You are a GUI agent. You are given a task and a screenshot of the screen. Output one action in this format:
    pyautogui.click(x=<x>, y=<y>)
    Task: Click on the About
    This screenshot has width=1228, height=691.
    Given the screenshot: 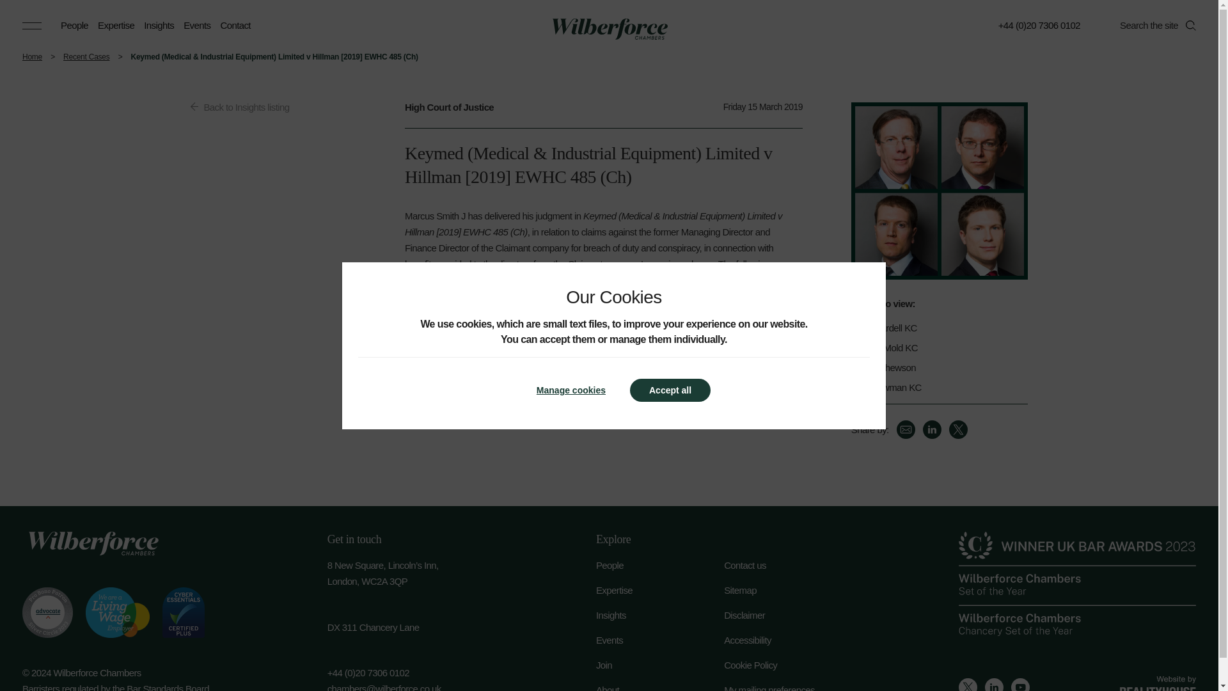 What is the action you would take?
    pyautogui.click(x=660, y=687)
    